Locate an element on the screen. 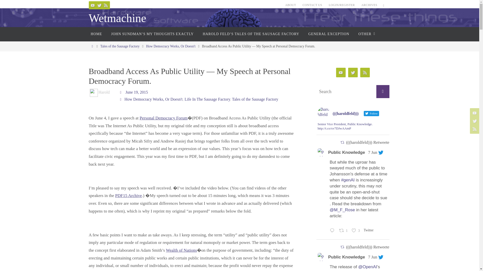 The image size is (483, 271). OTHER is located at coordinates (366, 34).